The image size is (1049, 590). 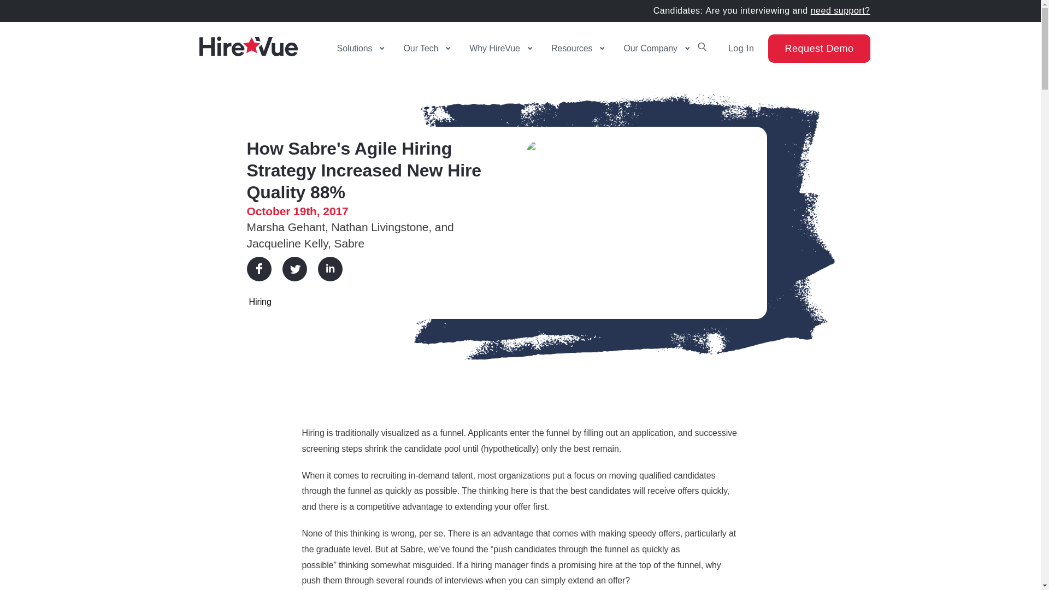 What do you see at coordinates (738, 48) in the screenshot?
I see `Log In` at bounding box center [738, 48].